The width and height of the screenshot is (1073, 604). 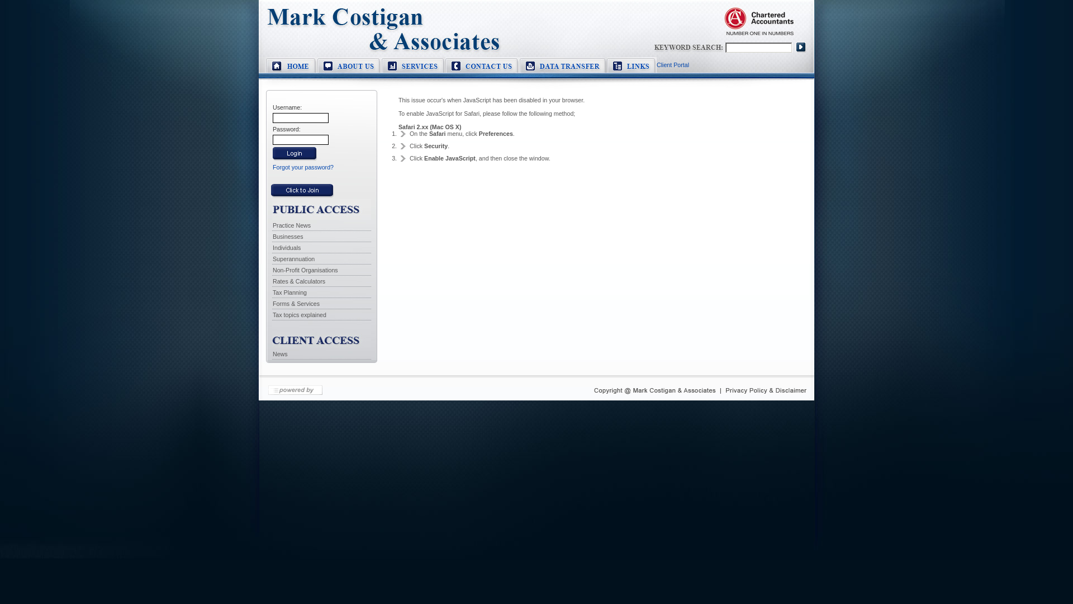 I want to click on Non-Profit Organisations, so click(x=305, y=270).